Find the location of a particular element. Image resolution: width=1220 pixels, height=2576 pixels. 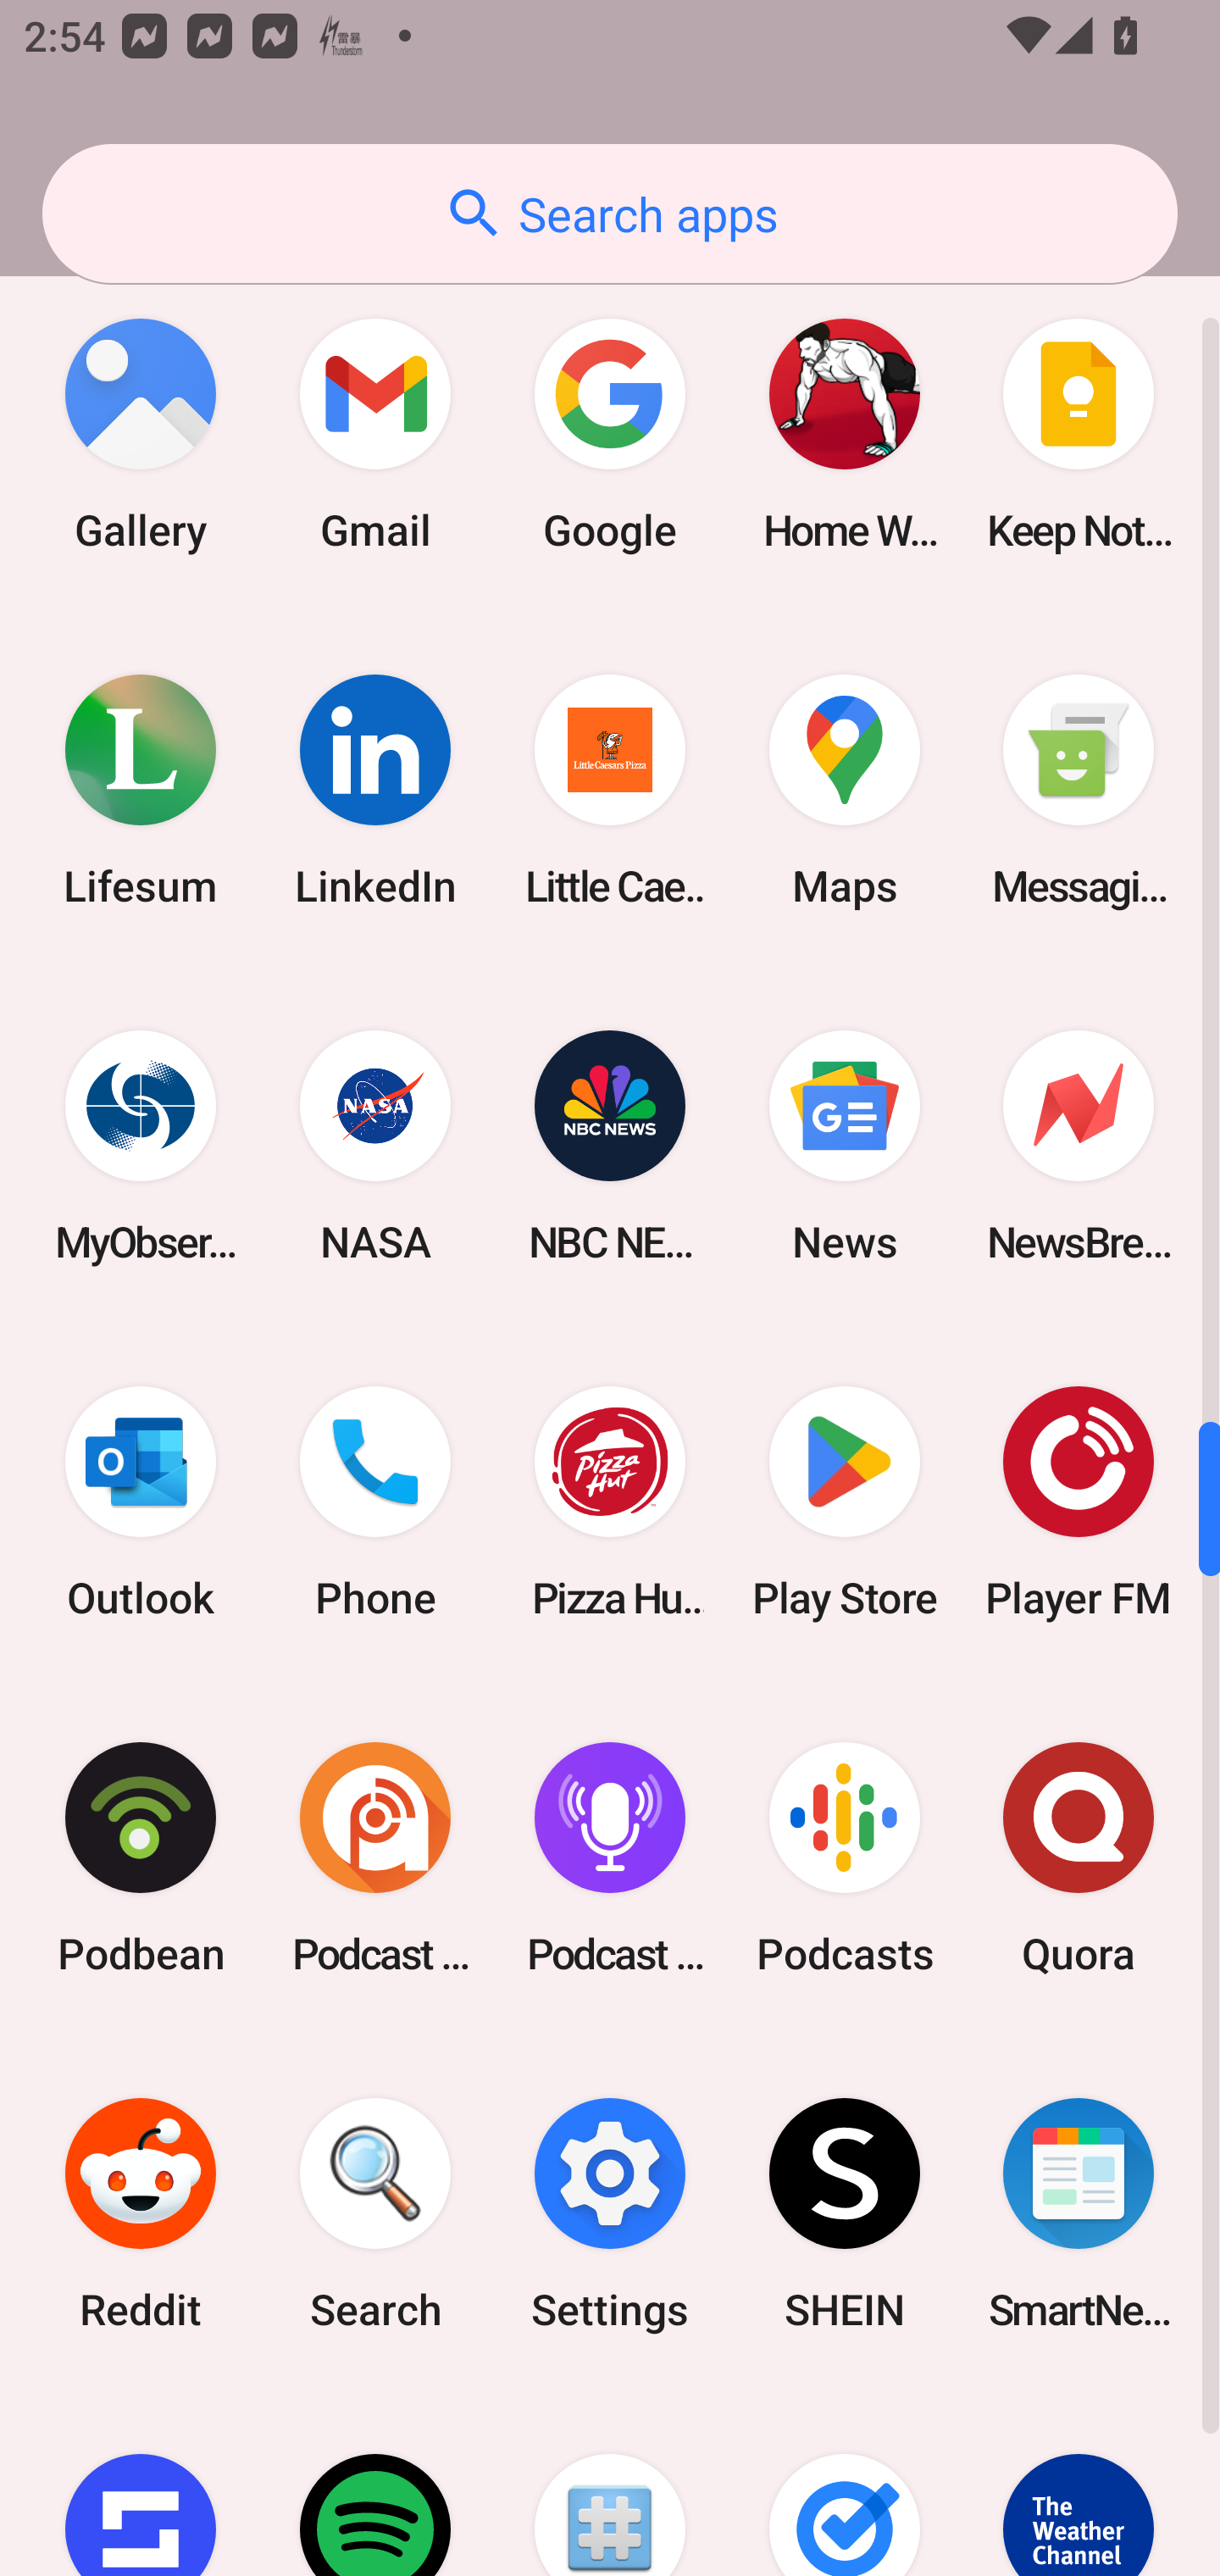

Keep Notes is located at coordinates (1079, 436).